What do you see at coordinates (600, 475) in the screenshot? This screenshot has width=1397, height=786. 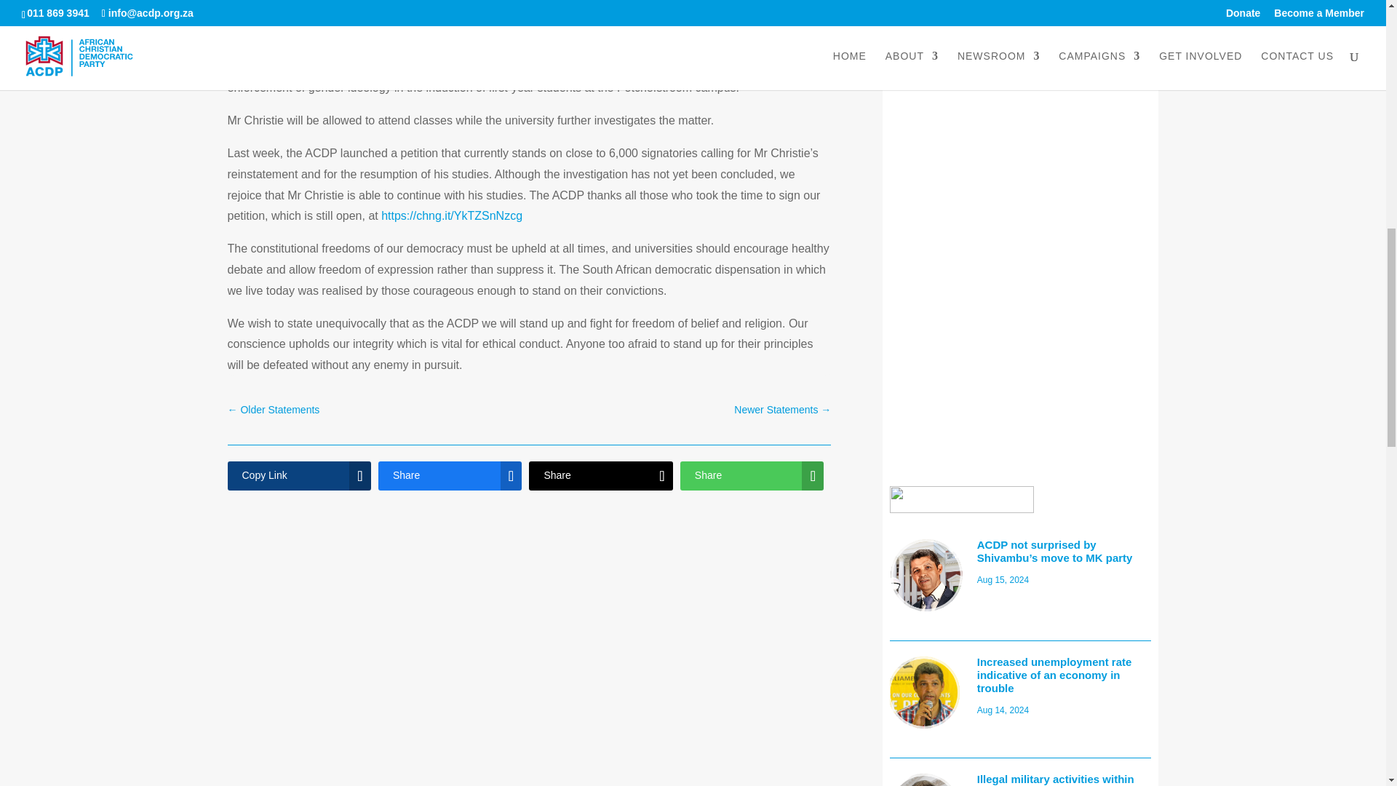 I see `Share` at bounding box center [600, 475].